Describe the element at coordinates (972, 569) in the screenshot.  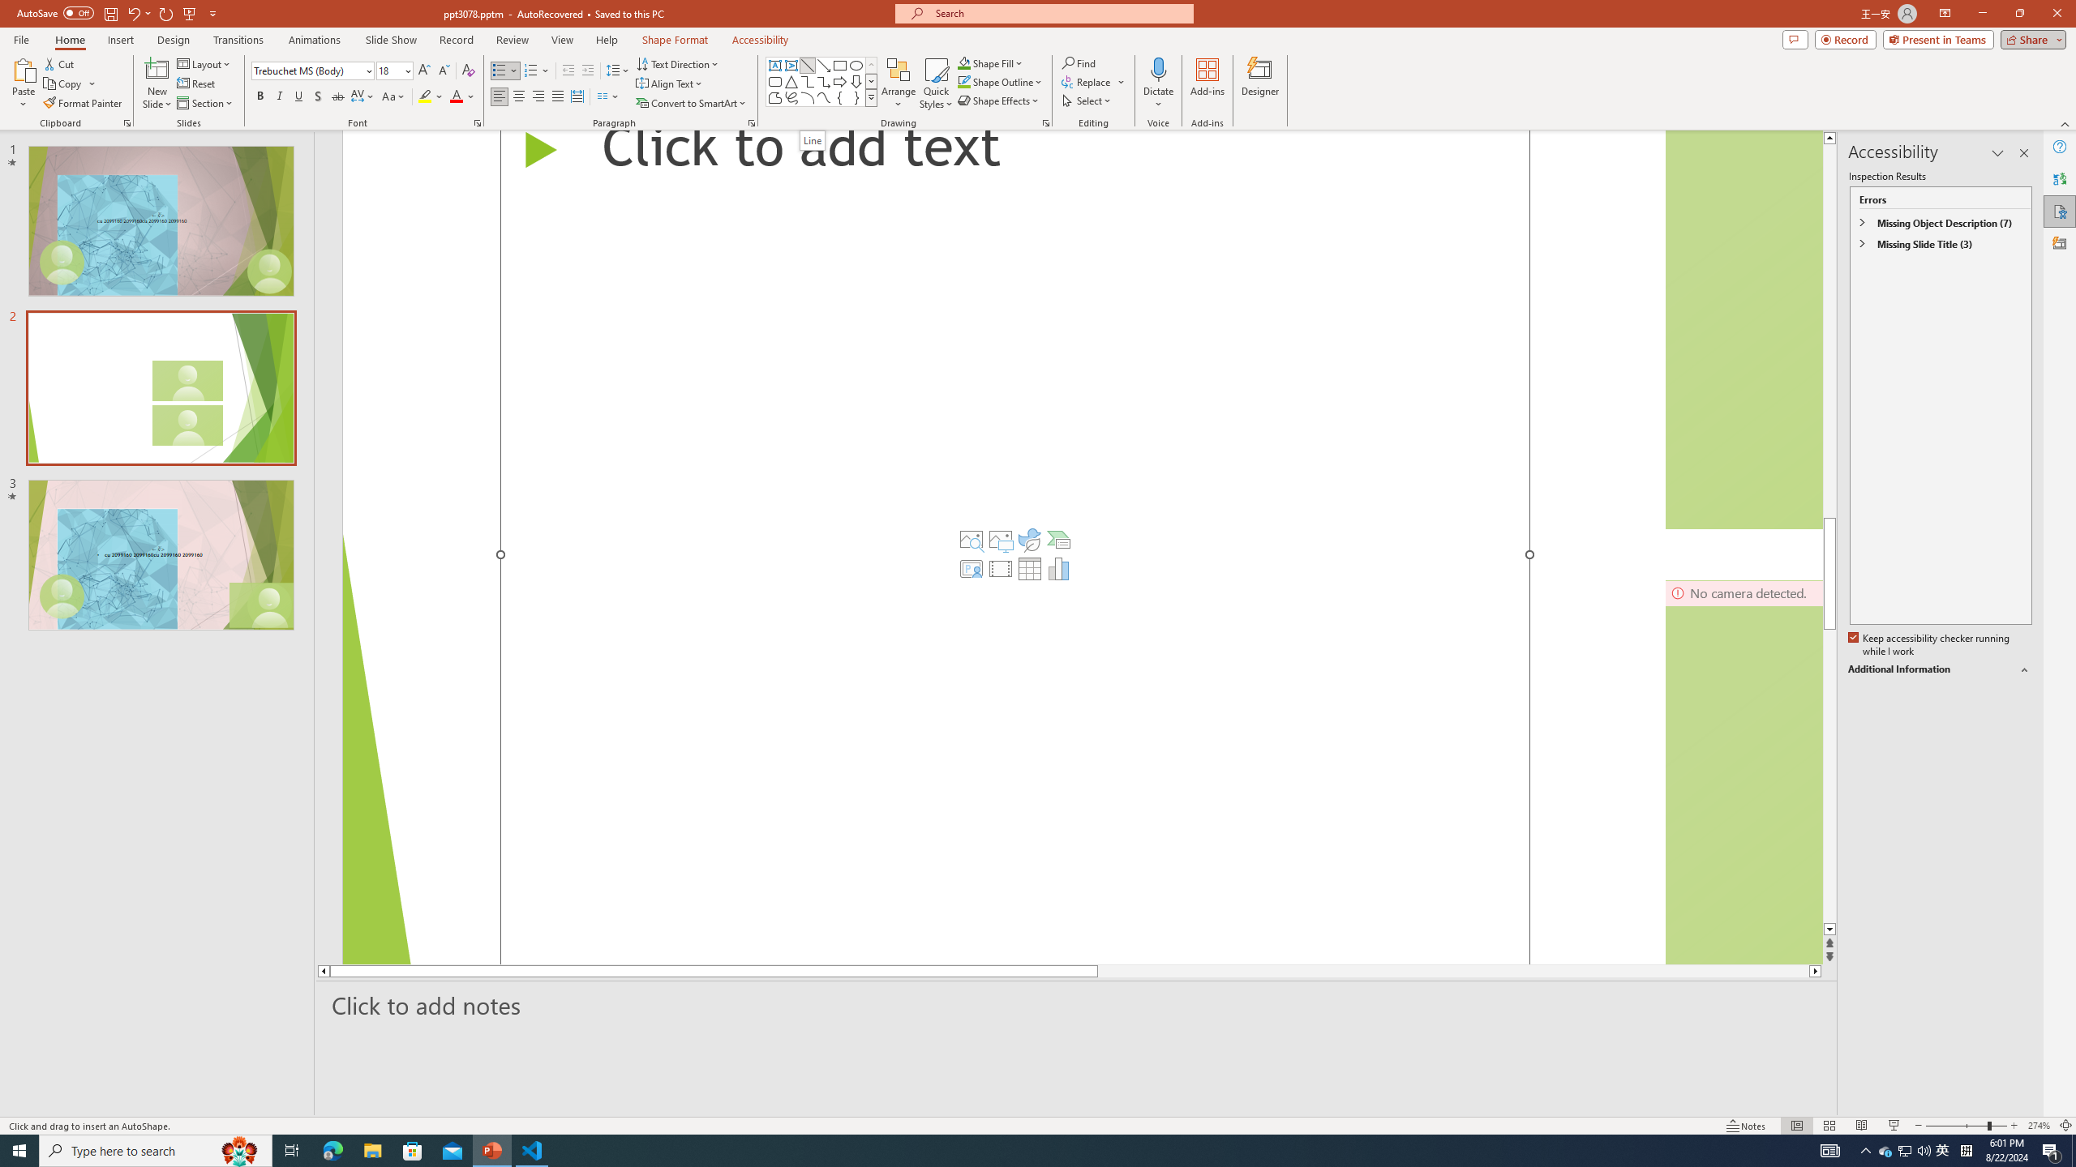
I see `Insert Cameo` at that location.